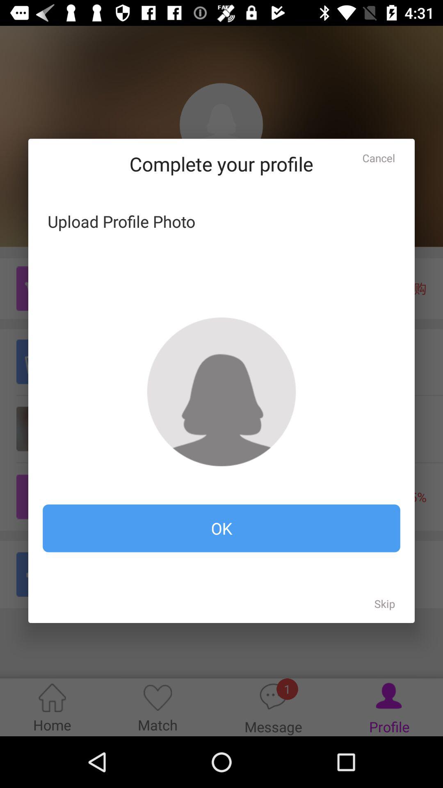 This screenshot has height=788, width=443. Describe the element at coordinates (379, 158) in the screenshot. I see `press item above ok icon` at that location.